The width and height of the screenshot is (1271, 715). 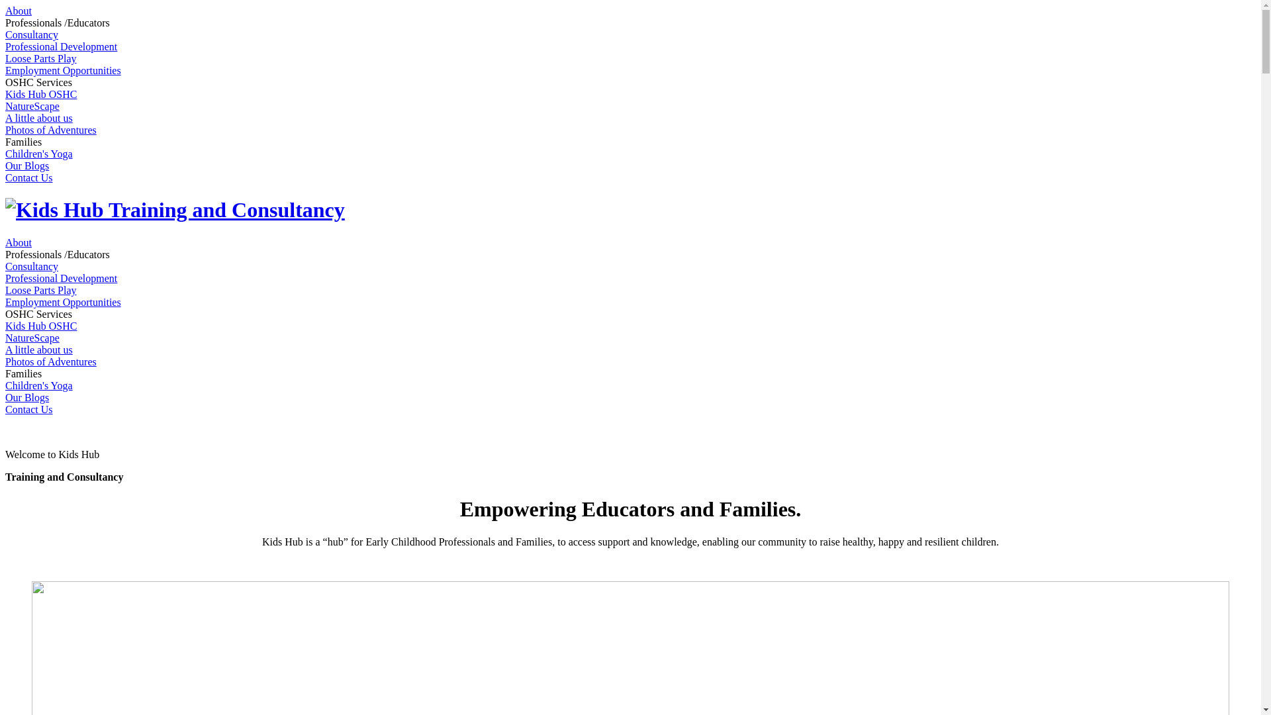 I want to click on A little about us, so click(x=39, y=350).